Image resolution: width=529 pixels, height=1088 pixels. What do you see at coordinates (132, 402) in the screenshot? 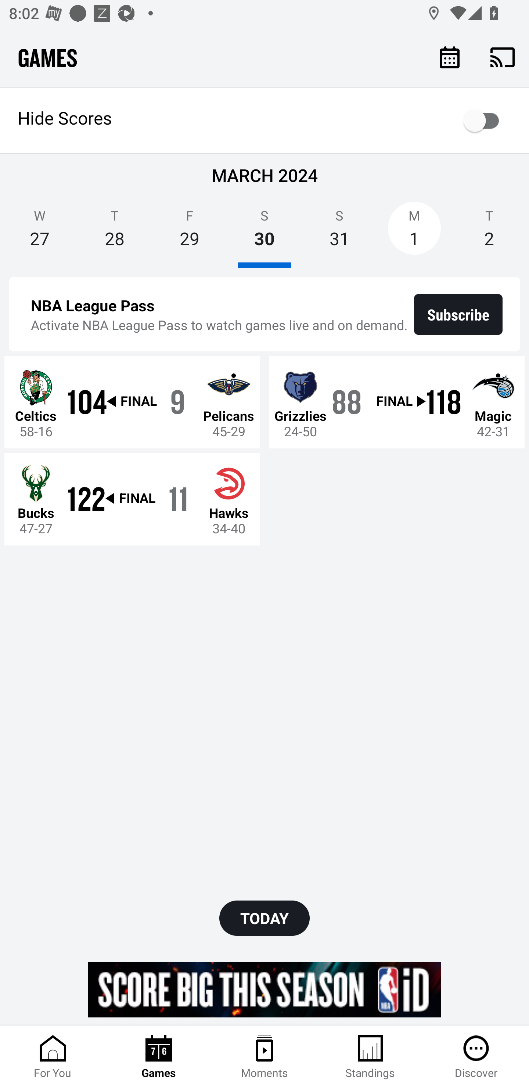
I see `Celtics 58-16 104 FINAL 92 Pelicans 45-29` at bounding box center [132, 402].